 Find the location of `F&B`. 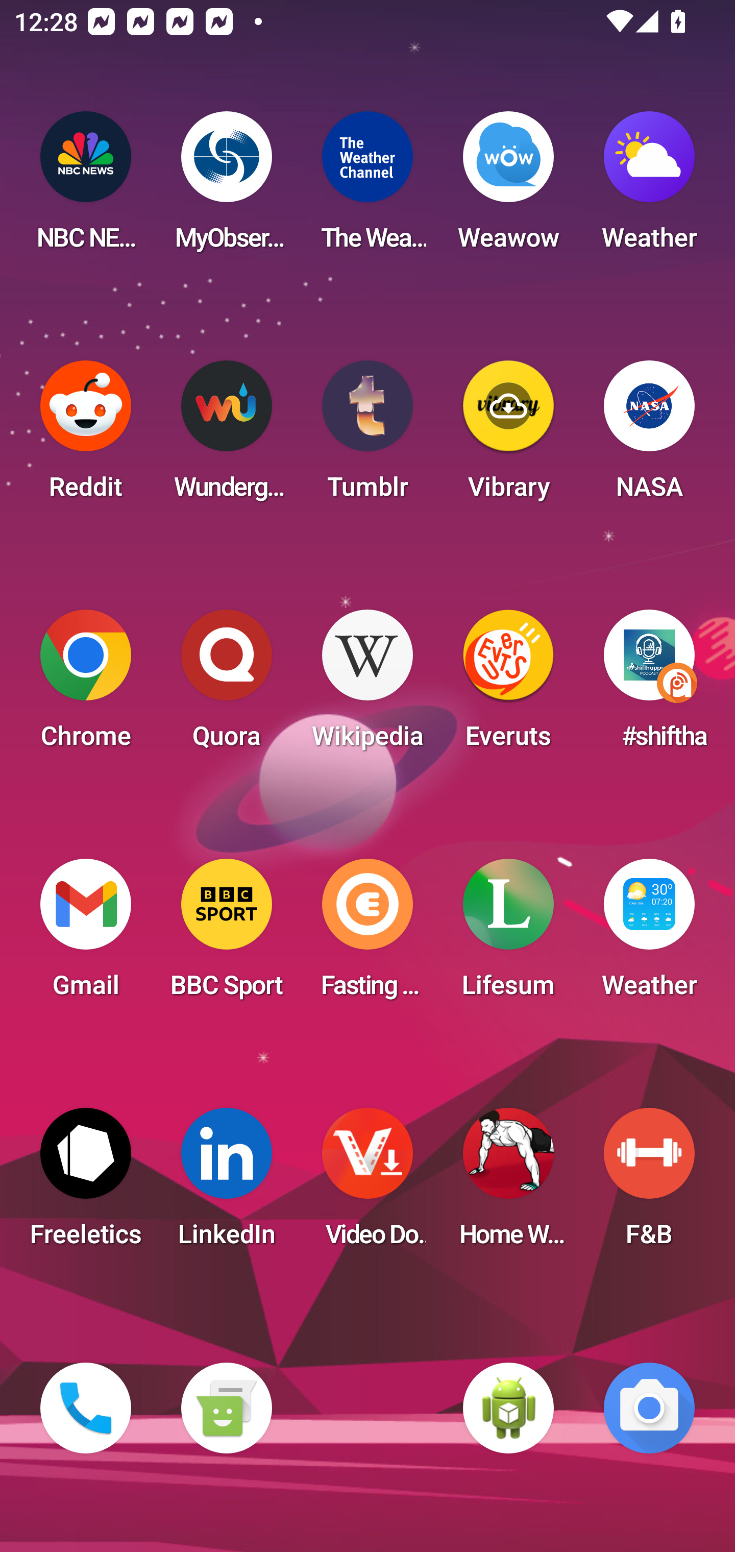

F&B is located at coordinates (649, 1183).